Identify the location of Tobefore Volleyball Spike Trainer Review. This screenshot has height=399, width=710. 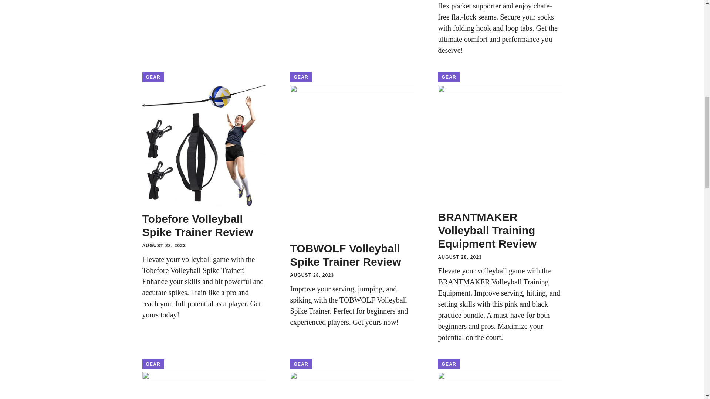
(197, 225).